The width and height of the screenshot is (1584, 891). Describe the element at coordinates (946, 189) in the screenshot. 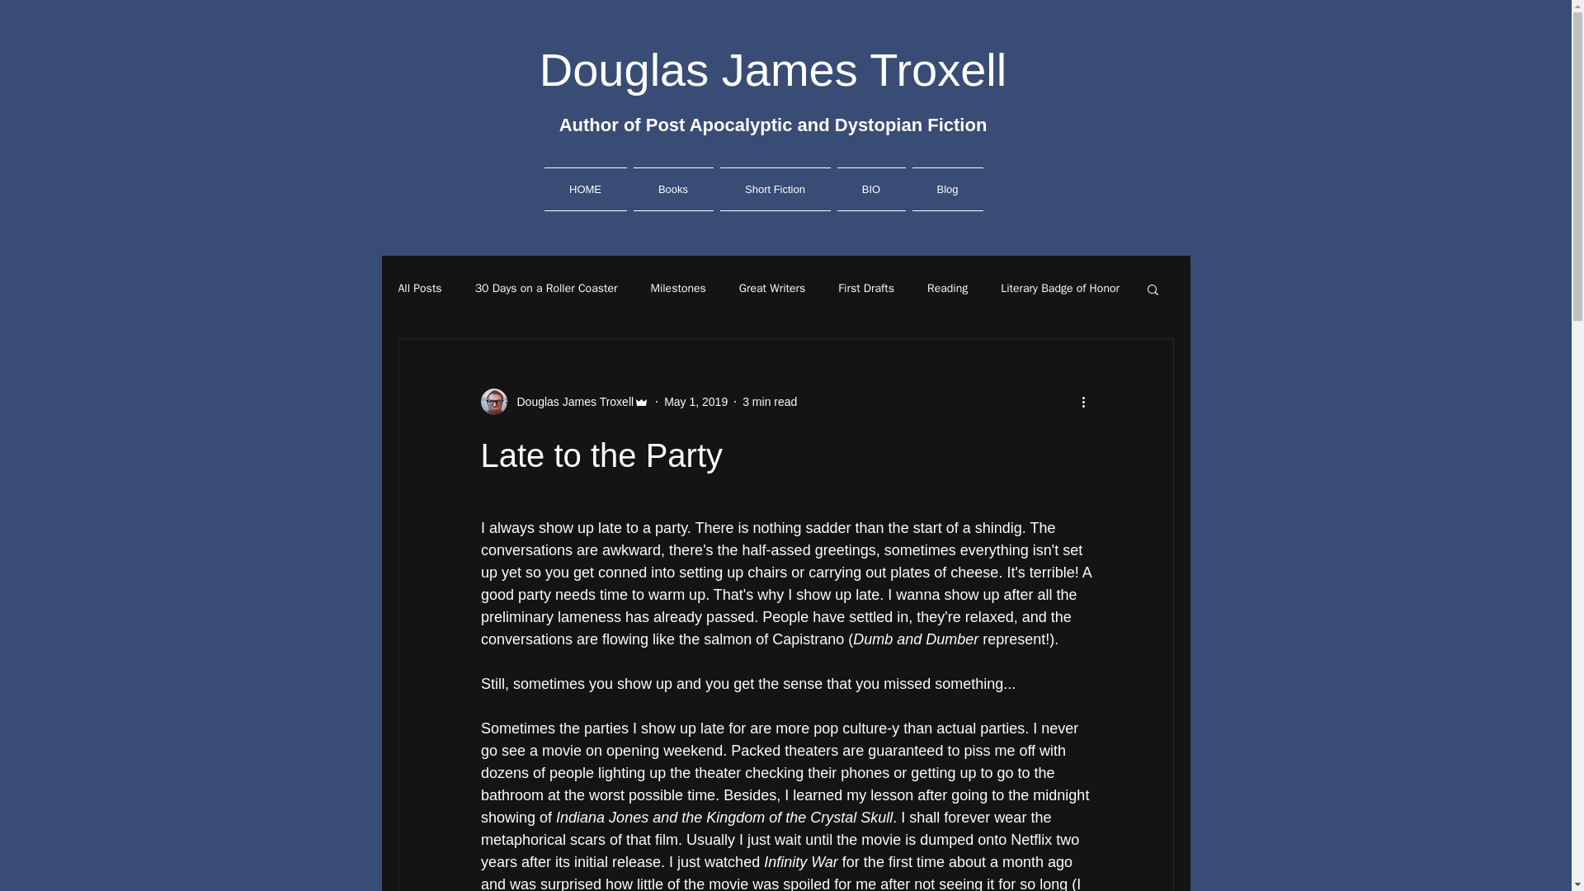

I see `Blog` at that location.